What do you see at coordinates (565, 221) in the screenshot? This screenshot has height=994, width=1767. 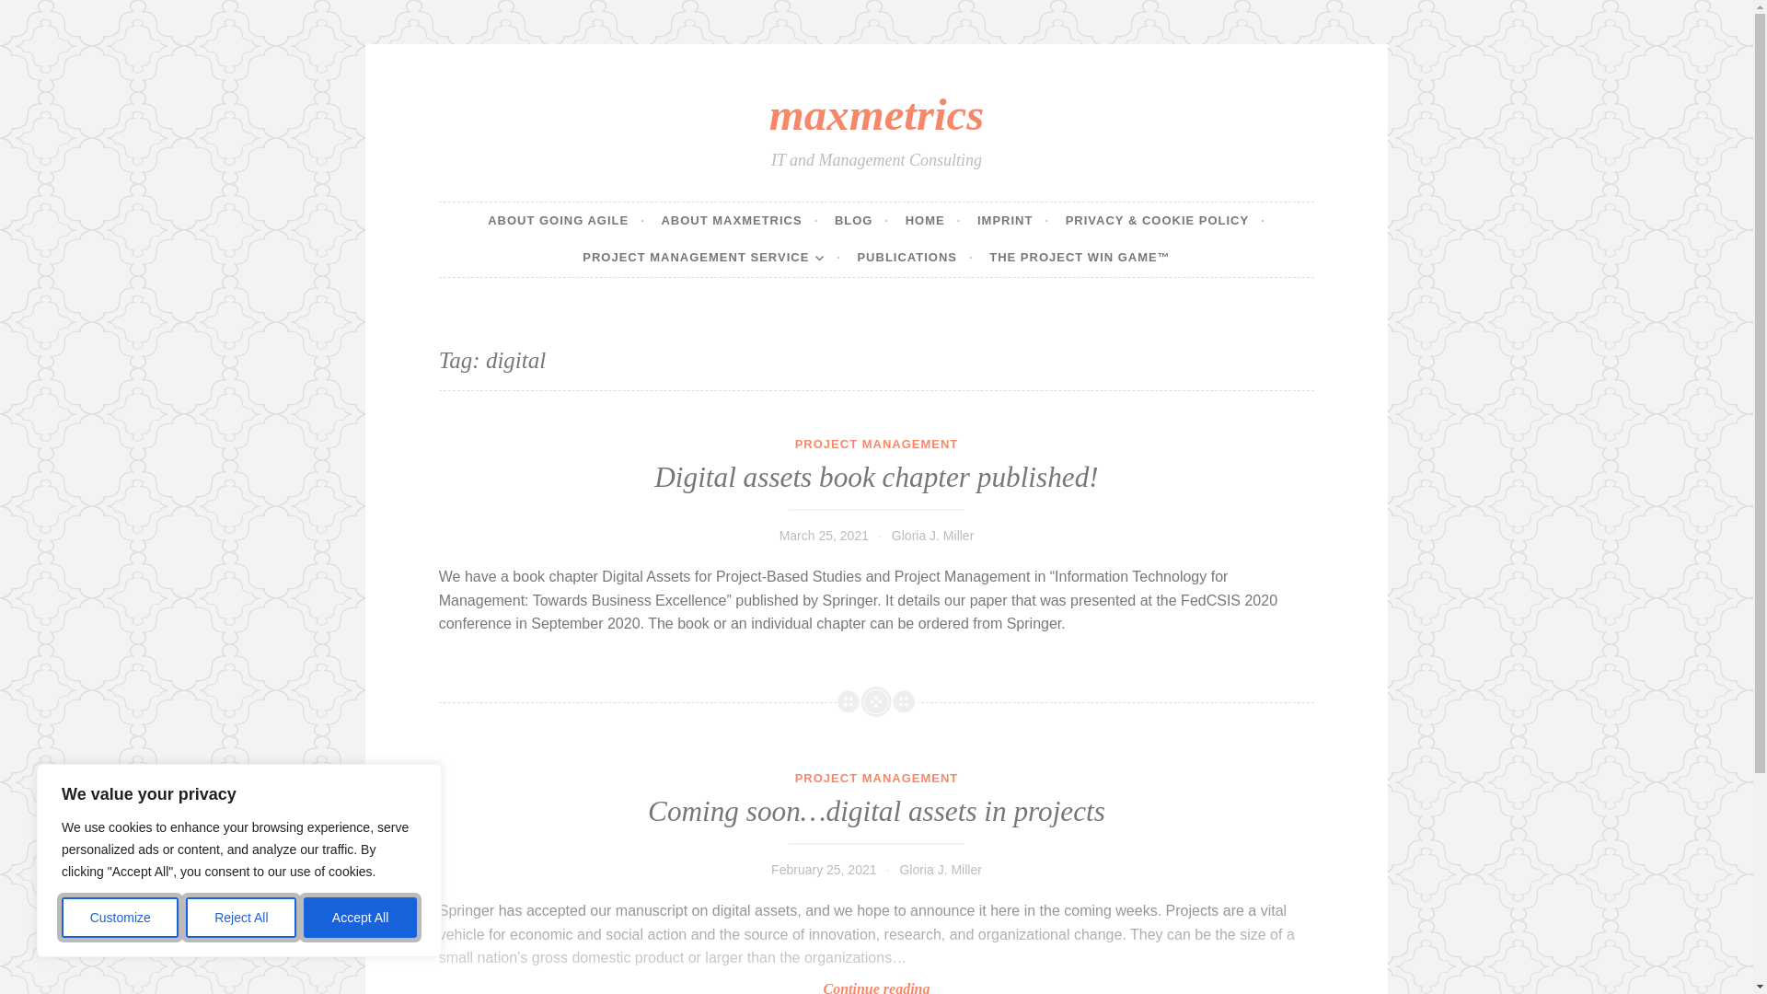 I see `ABOUT GOING AGILE` at bounding box center [565, 221].